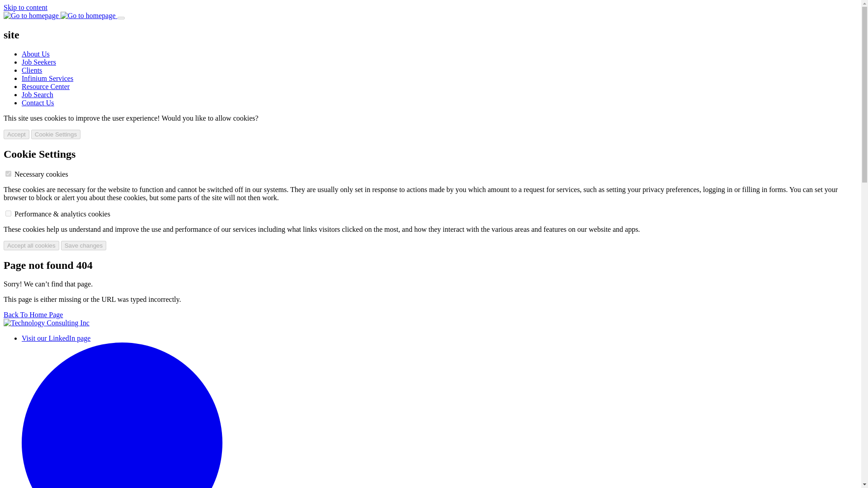 Image resolution: width=868 pixels, height=488 pixels. I want to click on About Us, so click(35, 54).